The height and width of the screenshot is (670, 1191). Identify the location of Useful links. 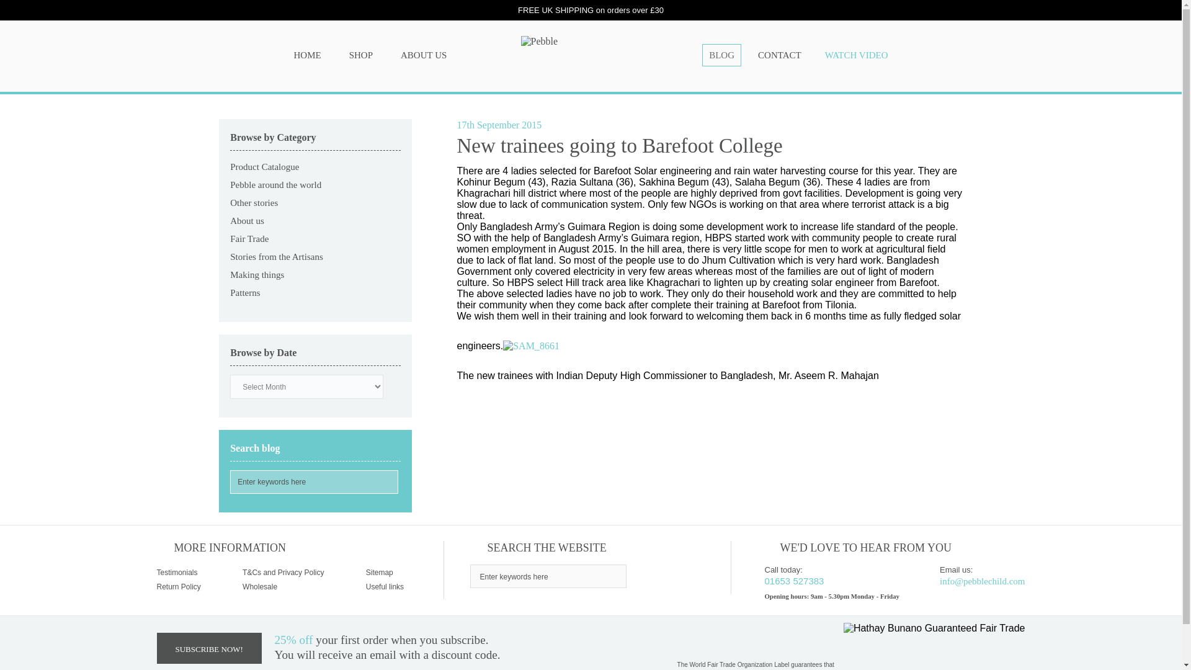
(385, 586).